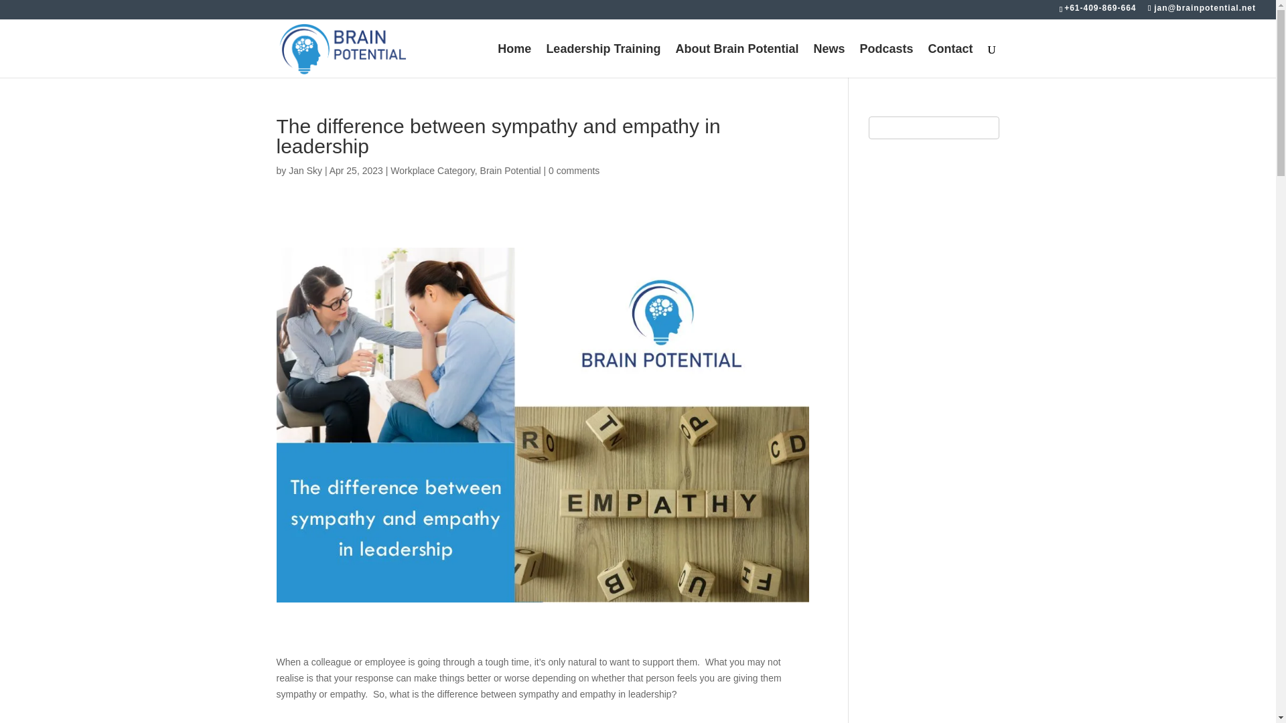 The width and height of the screenshot is (1286, 723). I want to click on News, so click(829, 60).